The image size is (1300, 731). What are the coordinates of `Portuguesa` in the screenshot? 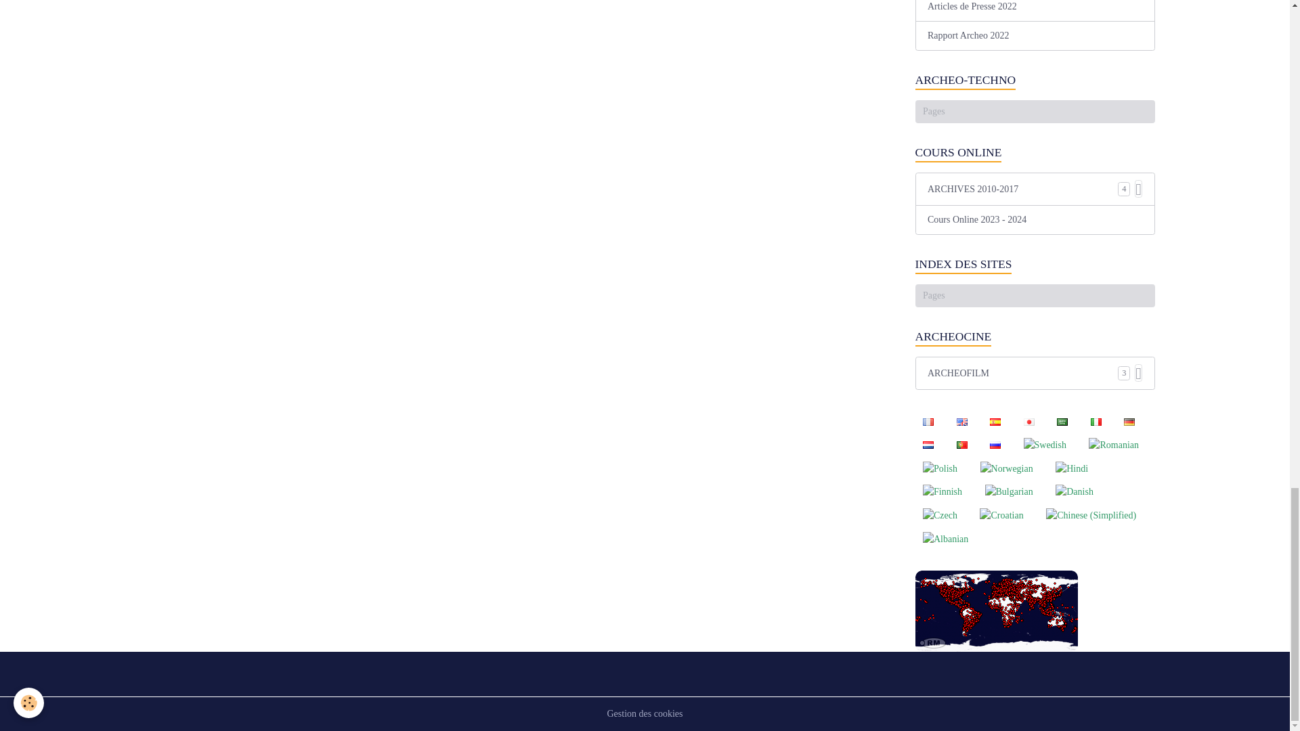 It's located at (961, 444).